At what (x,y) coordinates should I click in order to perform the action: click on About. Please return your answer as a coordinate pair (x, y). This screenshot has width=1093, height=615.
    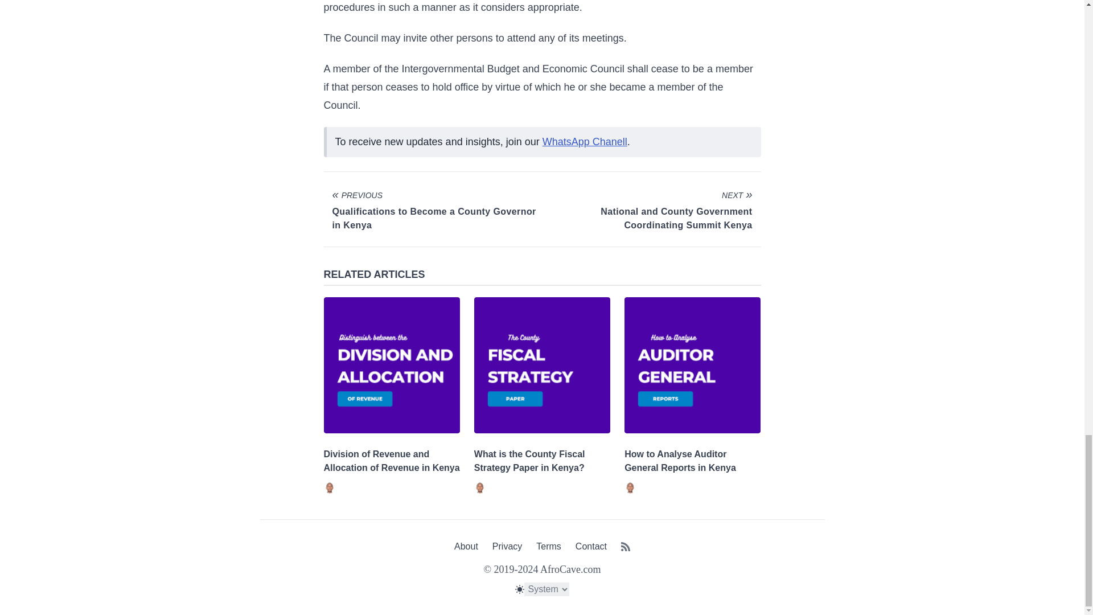
    Looking at the image, I should click on (466, 546).